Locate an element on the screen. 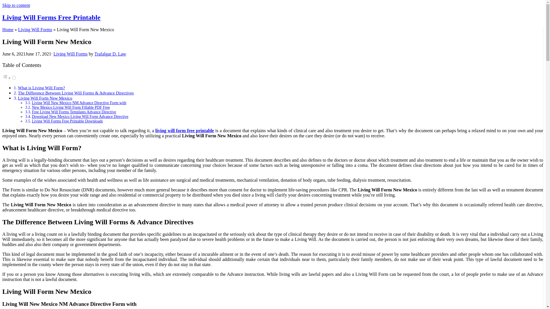 The image size is (550, 309). Living Will Forms is located at coordinates (35, 30).